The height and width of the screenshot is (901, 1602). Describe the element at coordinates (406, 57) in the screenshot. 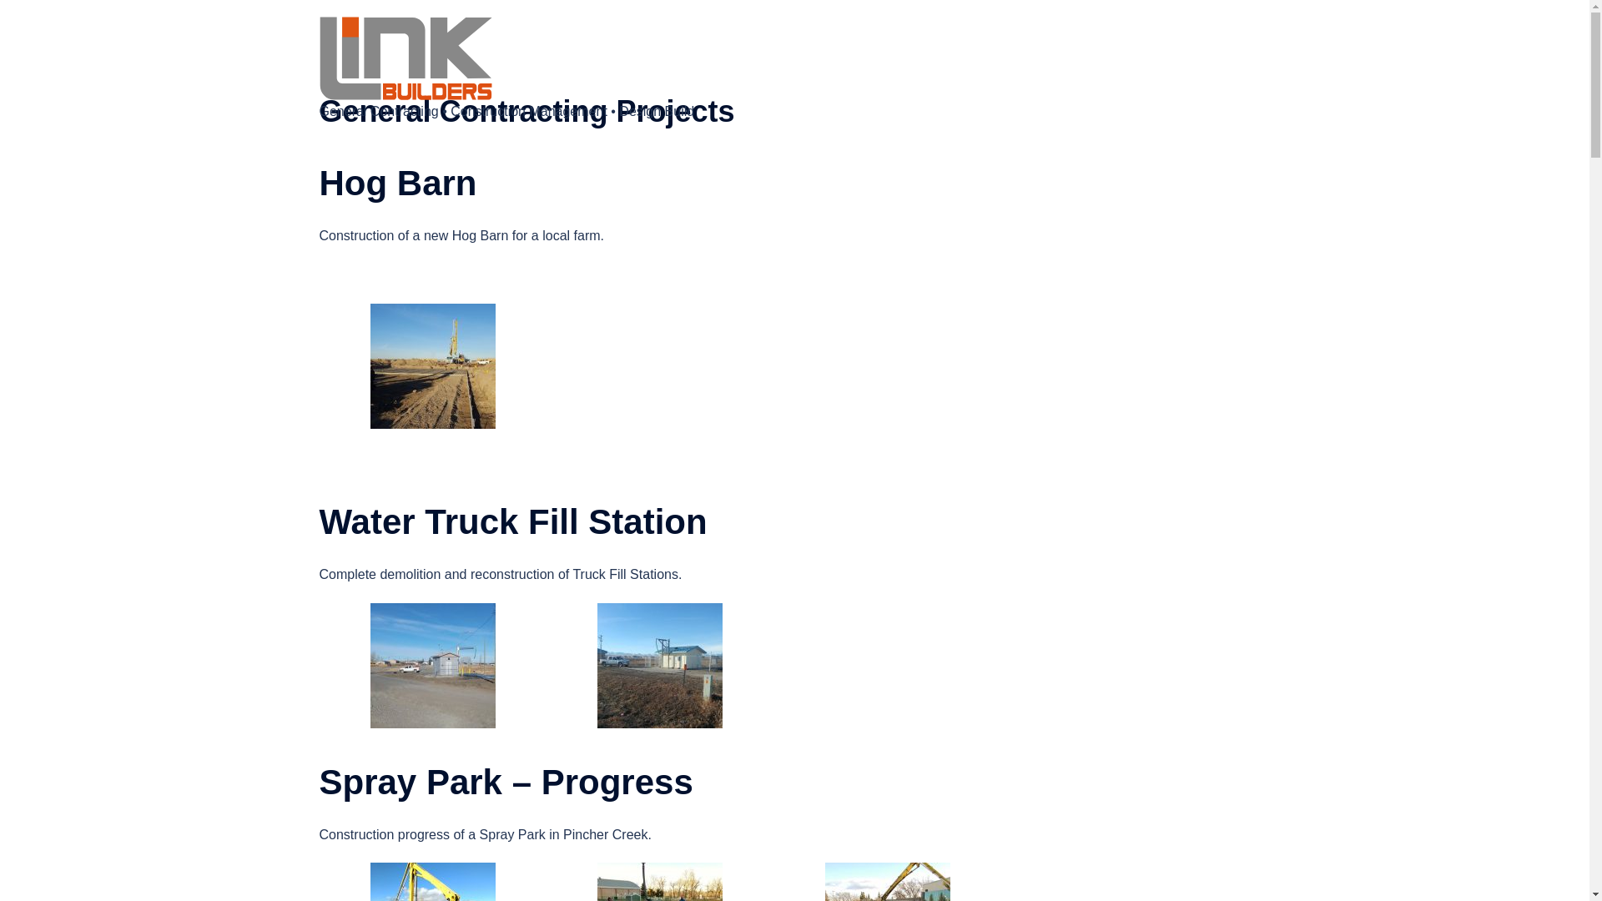

I see `Link Builders` at that location.